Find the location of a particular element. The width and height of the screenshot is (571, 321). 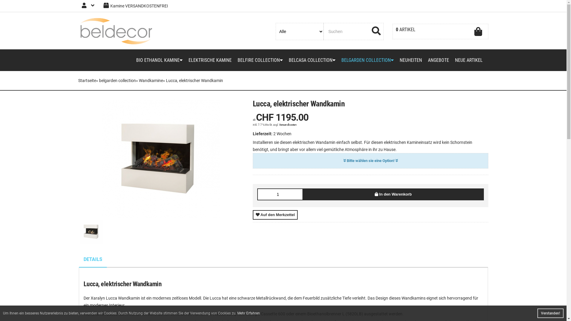

Impressum is located at coordinates (126, 200).